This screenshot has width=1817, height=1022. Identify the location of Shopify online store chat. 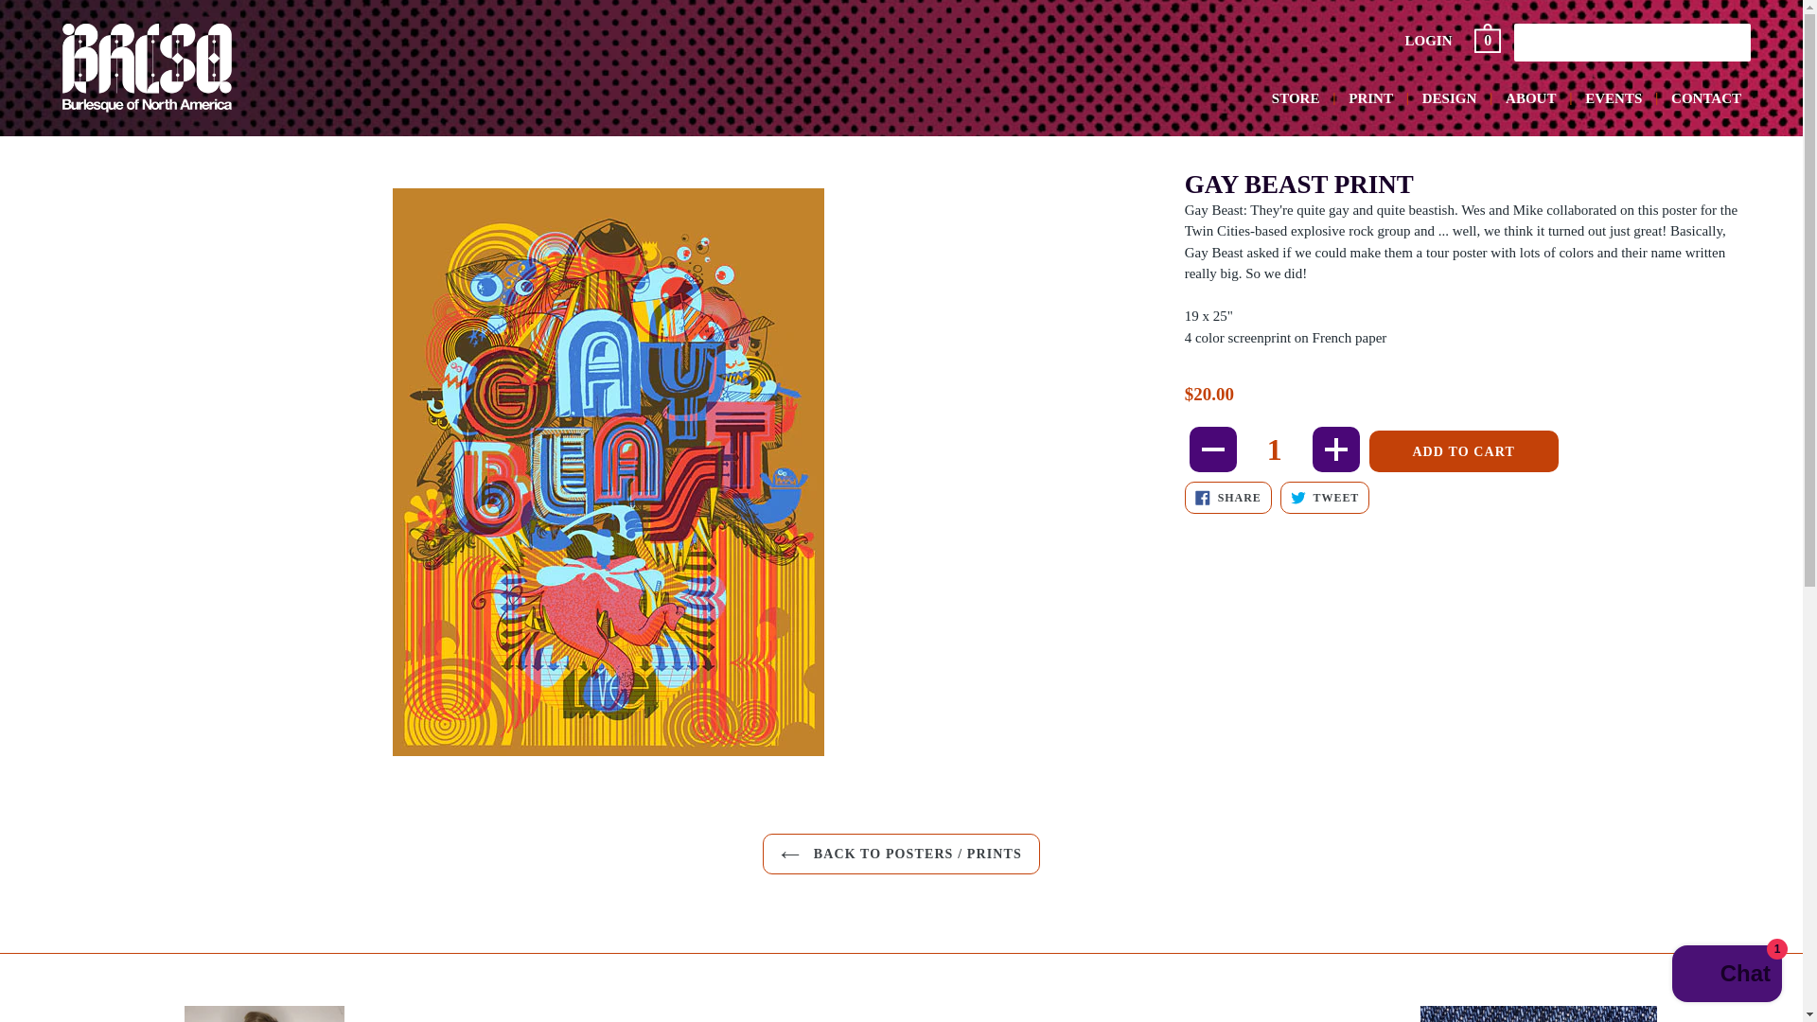
(1297, 98).